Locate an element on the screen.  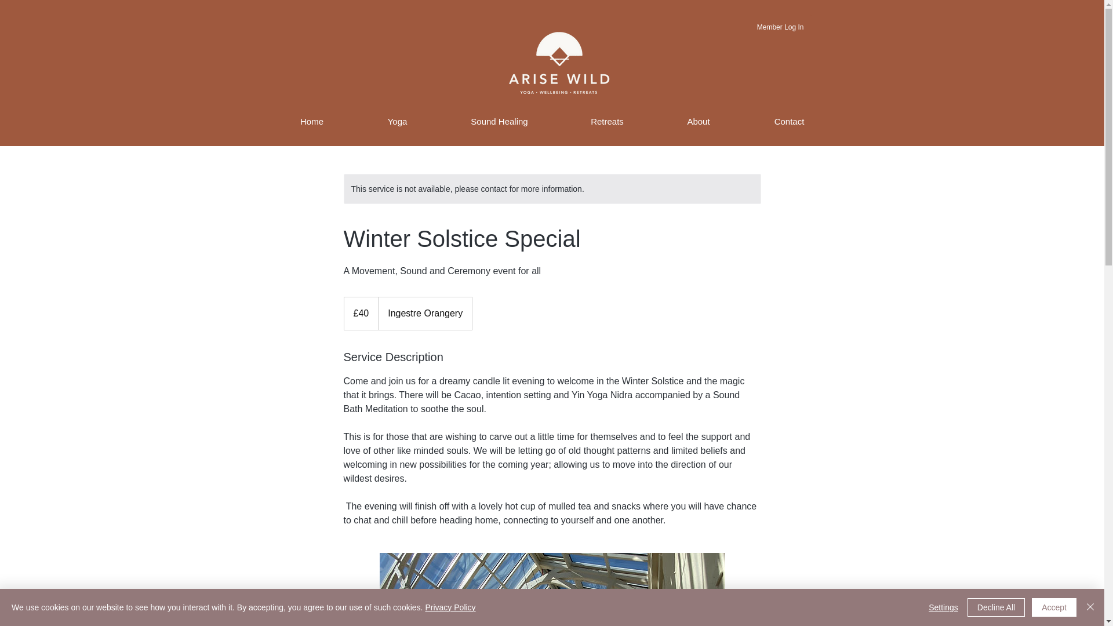
Decline All is located at coordinates (996, 607).